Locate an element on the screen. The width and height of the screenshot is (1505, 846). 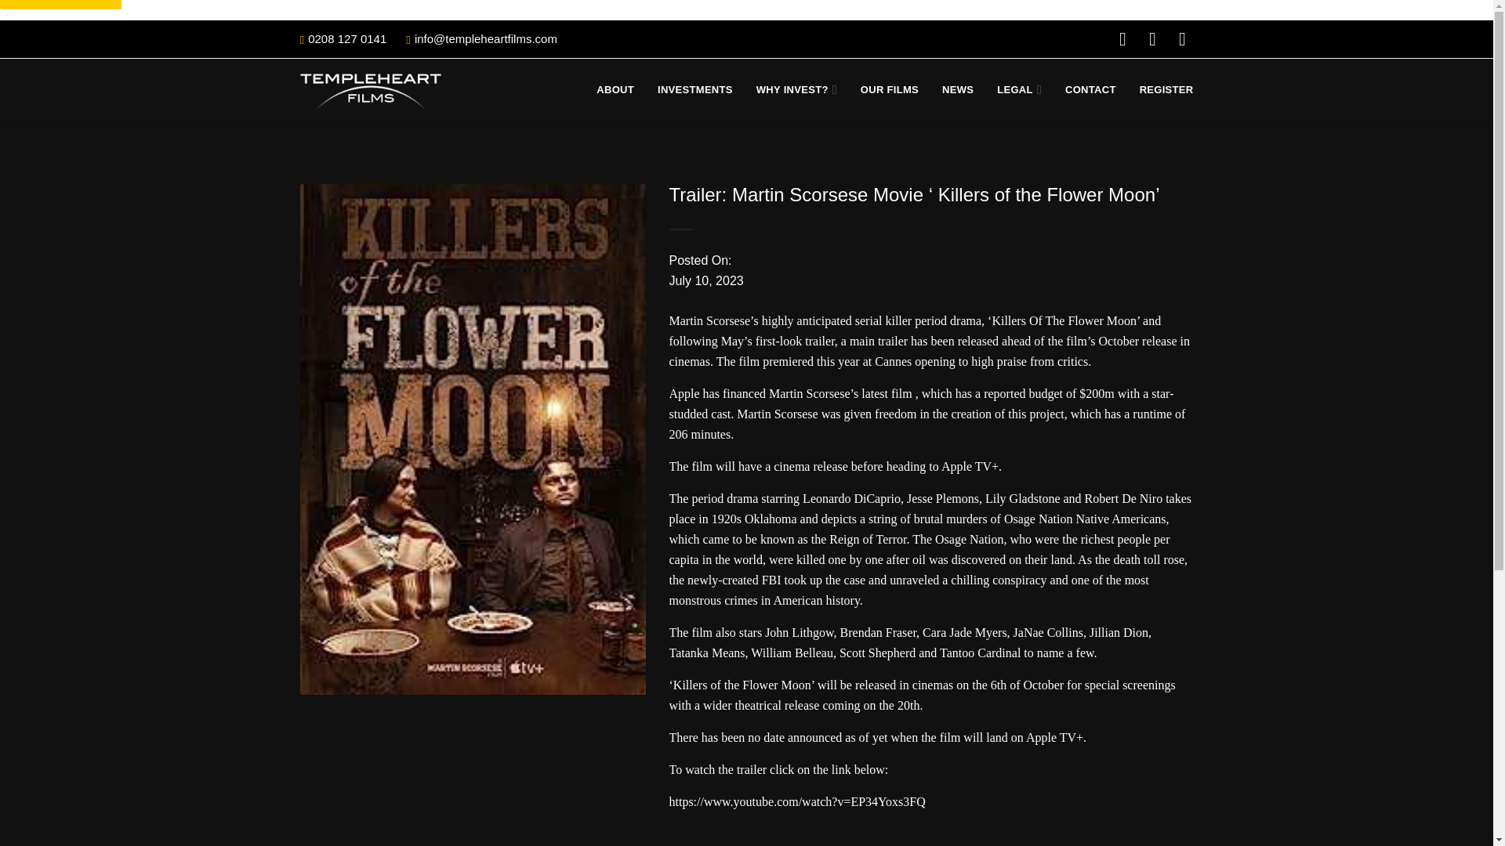
OUR FILMS is located at coordinates (889, 89).